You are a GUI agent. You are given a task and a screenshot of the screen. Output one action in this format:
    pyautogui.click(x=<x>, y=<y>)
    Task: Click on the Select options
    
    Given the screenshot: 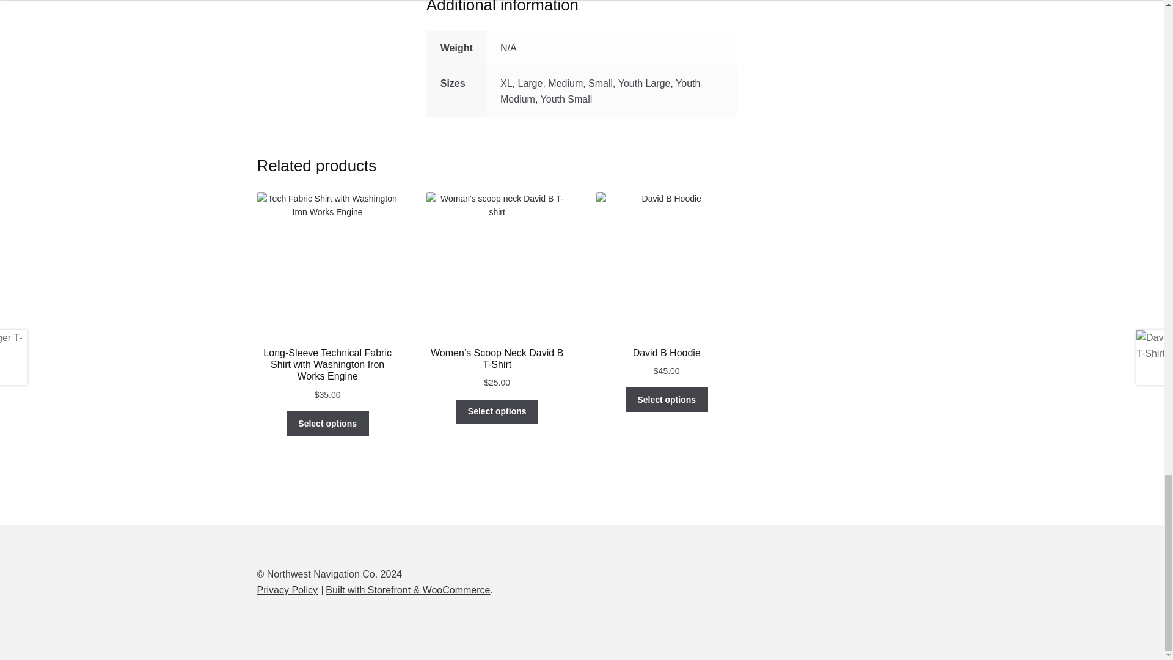 What is the action you would take?
    pyautogui.click(x=497, y=412)
    